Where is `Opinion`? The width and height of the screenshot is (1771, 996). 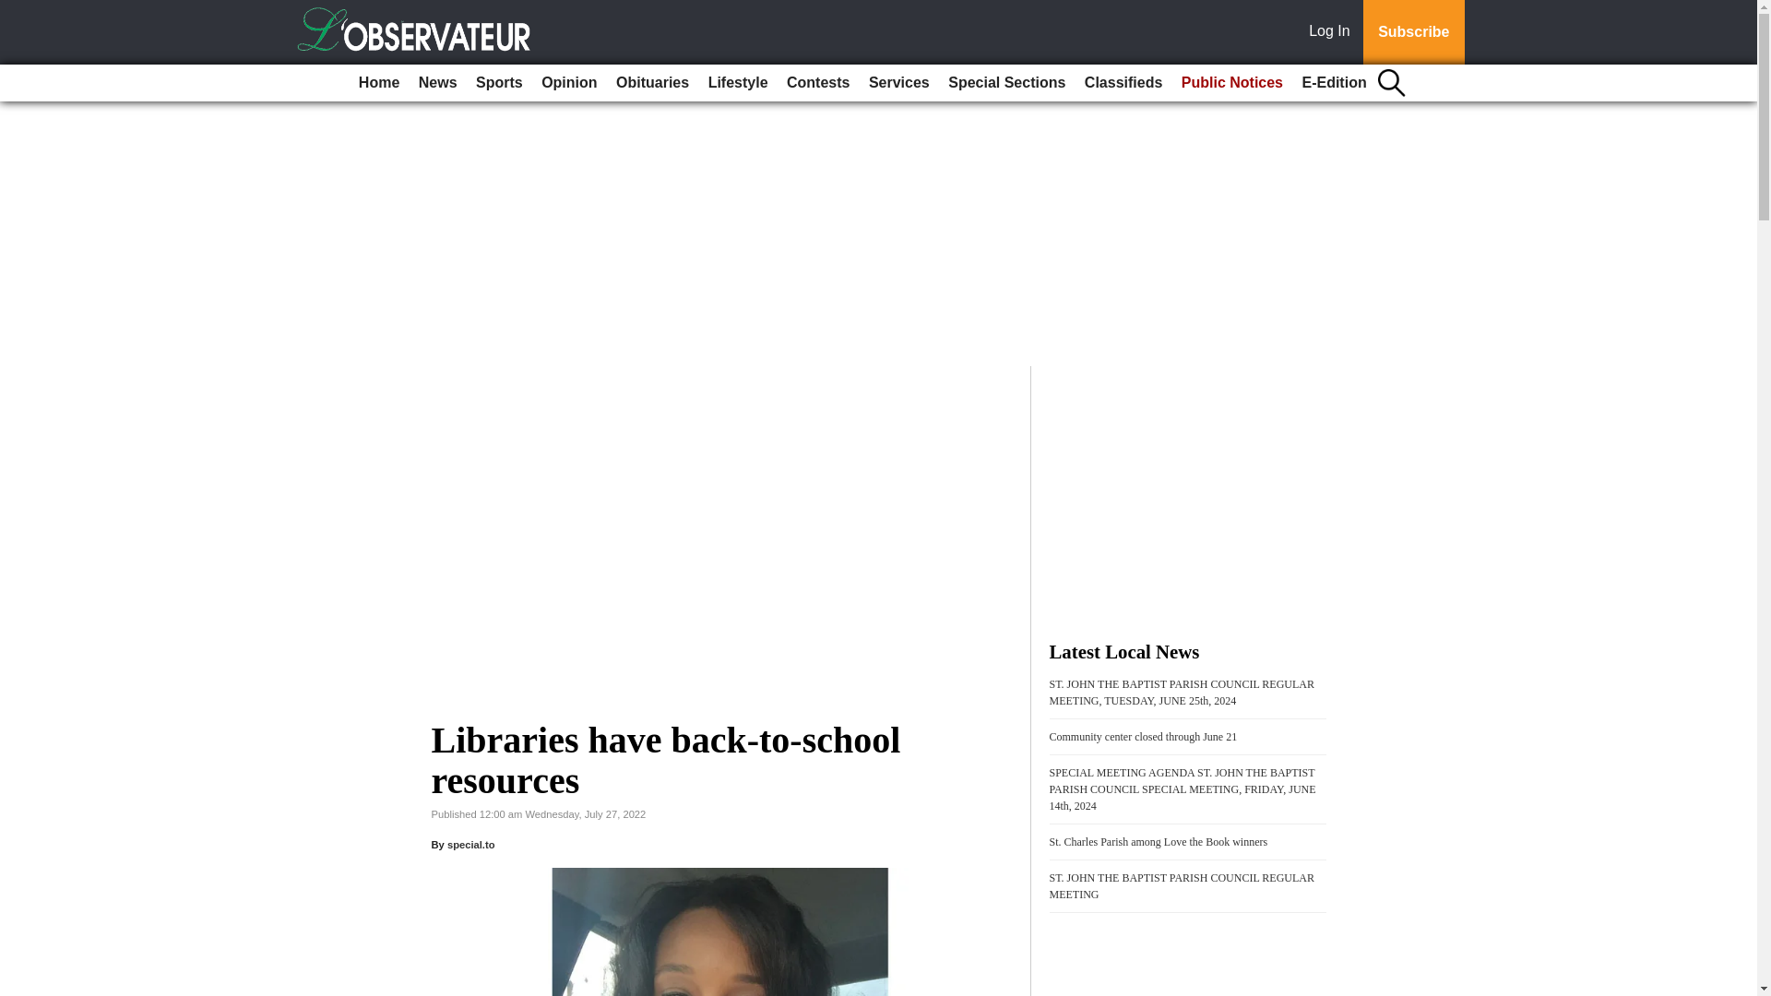
Opinion is located at coordinates (568, 83).